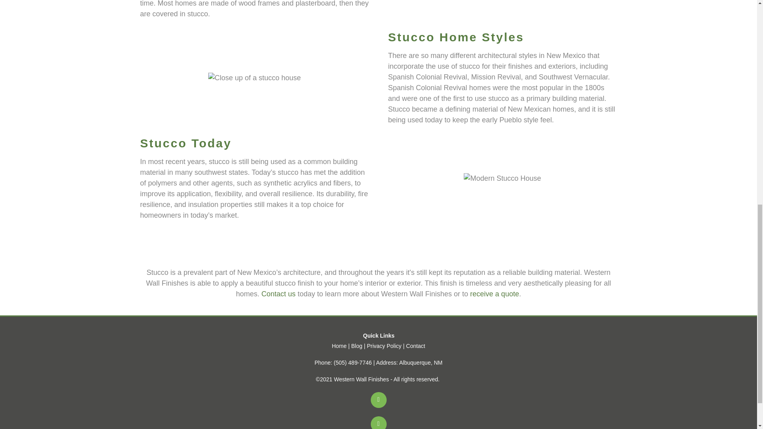  I want to click on Modern Stucco House, so click(502, 179).